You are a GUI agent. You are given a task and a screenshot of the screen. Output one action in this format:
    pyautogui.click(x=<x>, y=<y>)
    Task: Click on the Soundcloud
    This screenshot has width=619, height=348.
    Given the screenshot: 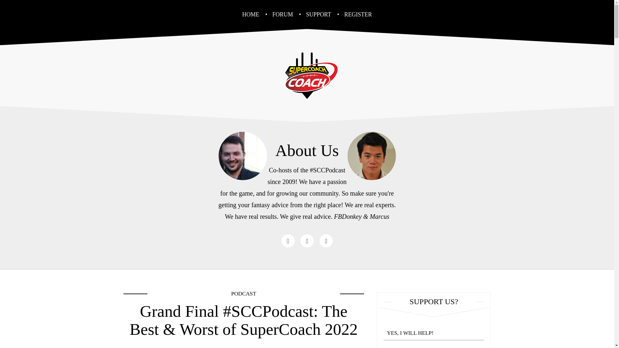 What is the action you would take?
    pyautogui.click(x=326, y=241)
    